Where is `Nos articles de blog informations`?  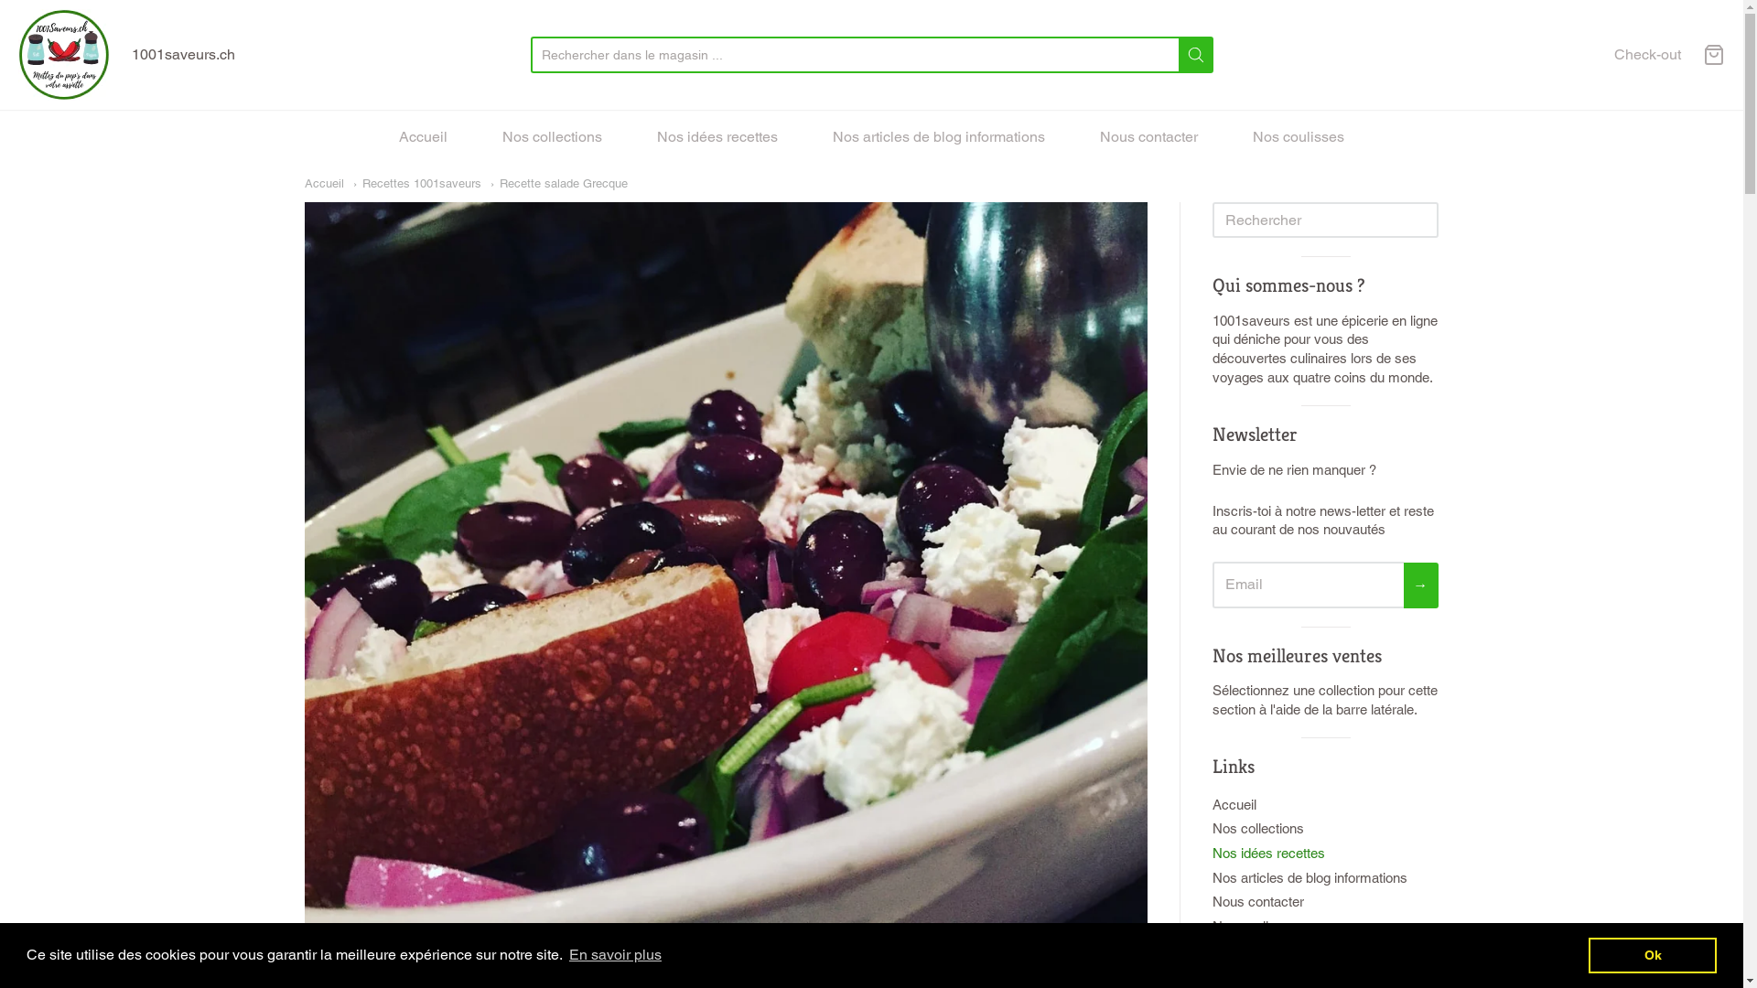
Nos articles de blog informations is located at coordinates (1325, 878).